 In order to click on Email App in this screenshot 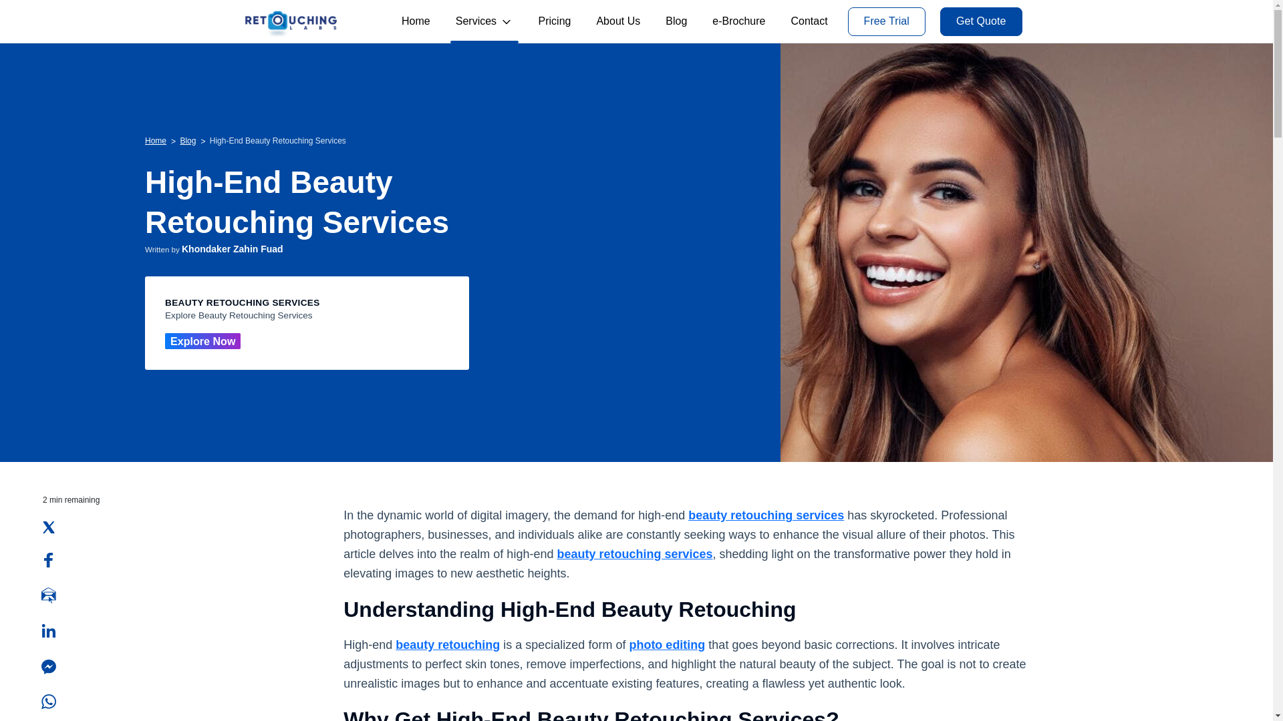, I will do `click(48, 595)`.